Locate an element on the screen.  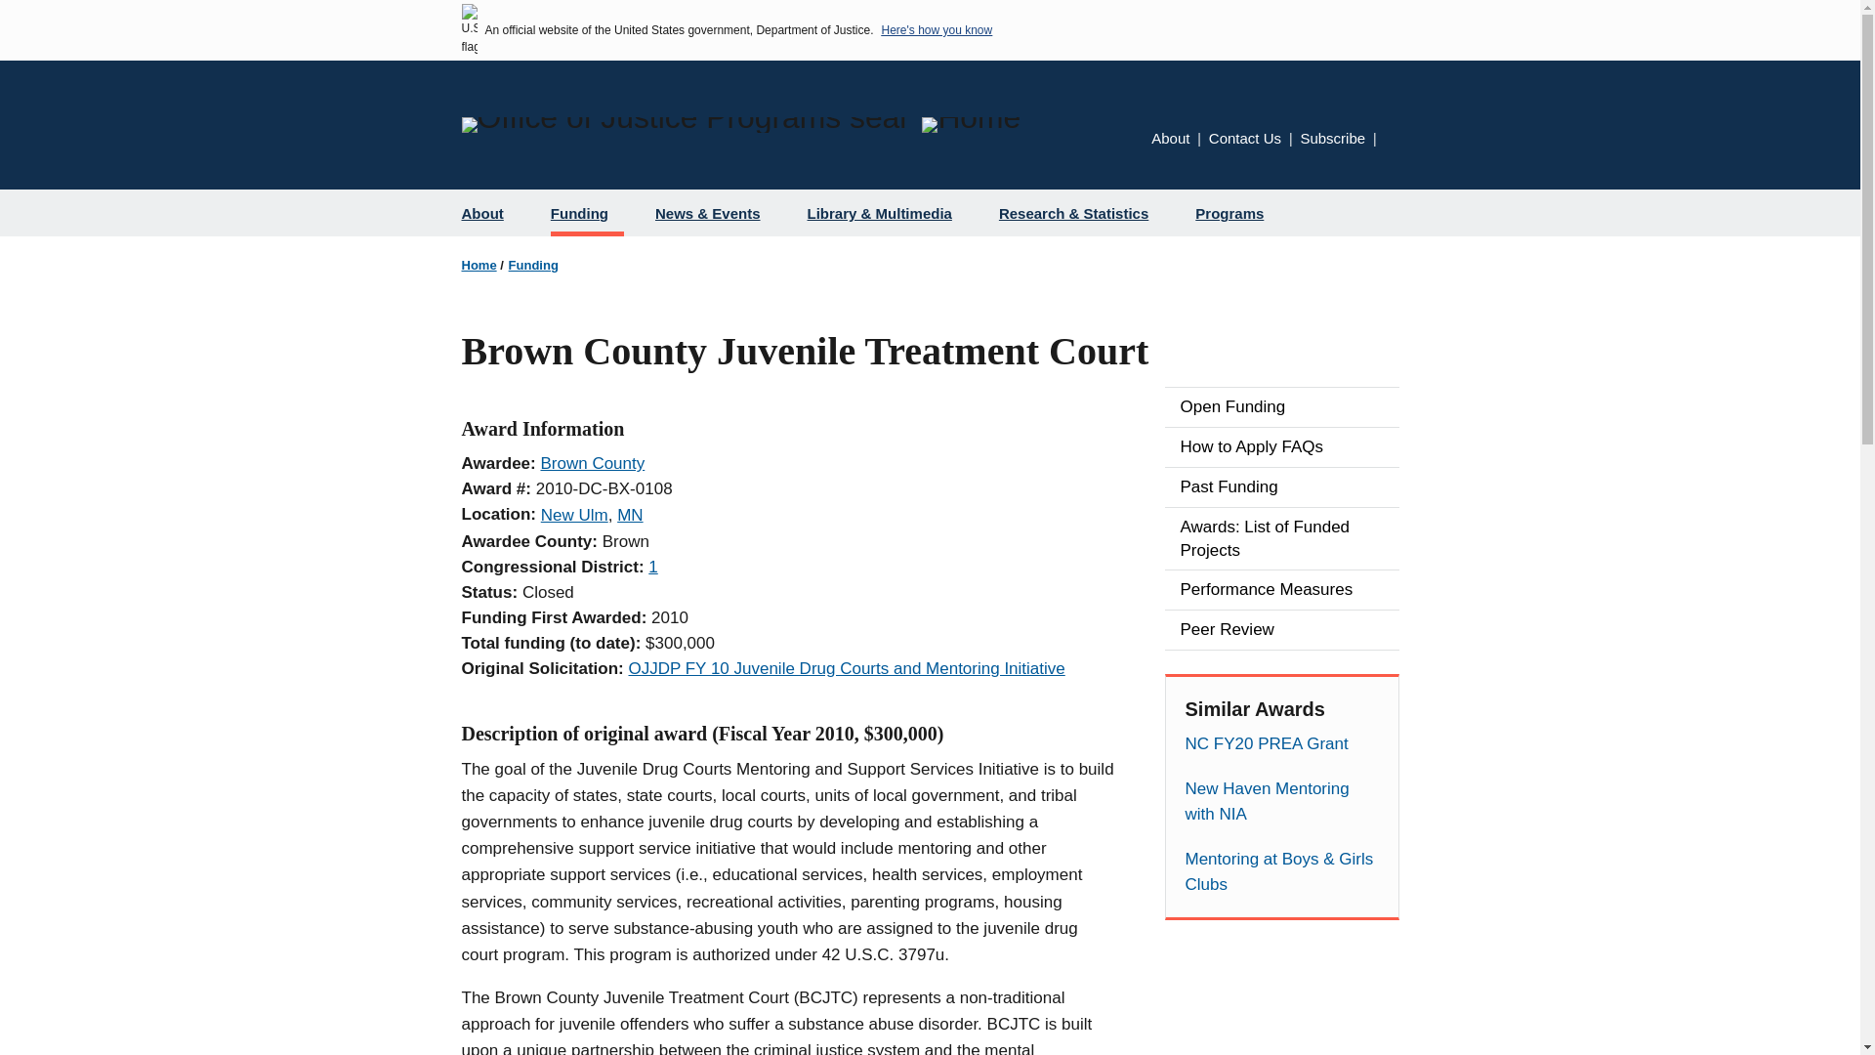
Programs is located at coordinates (1236, 213).